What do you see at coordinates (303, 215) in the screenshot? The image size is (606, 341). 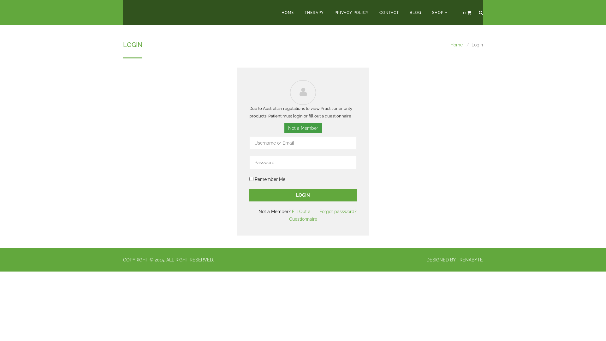 I see `Fill Out a Questionnaire` at bounding box center [303, 215].